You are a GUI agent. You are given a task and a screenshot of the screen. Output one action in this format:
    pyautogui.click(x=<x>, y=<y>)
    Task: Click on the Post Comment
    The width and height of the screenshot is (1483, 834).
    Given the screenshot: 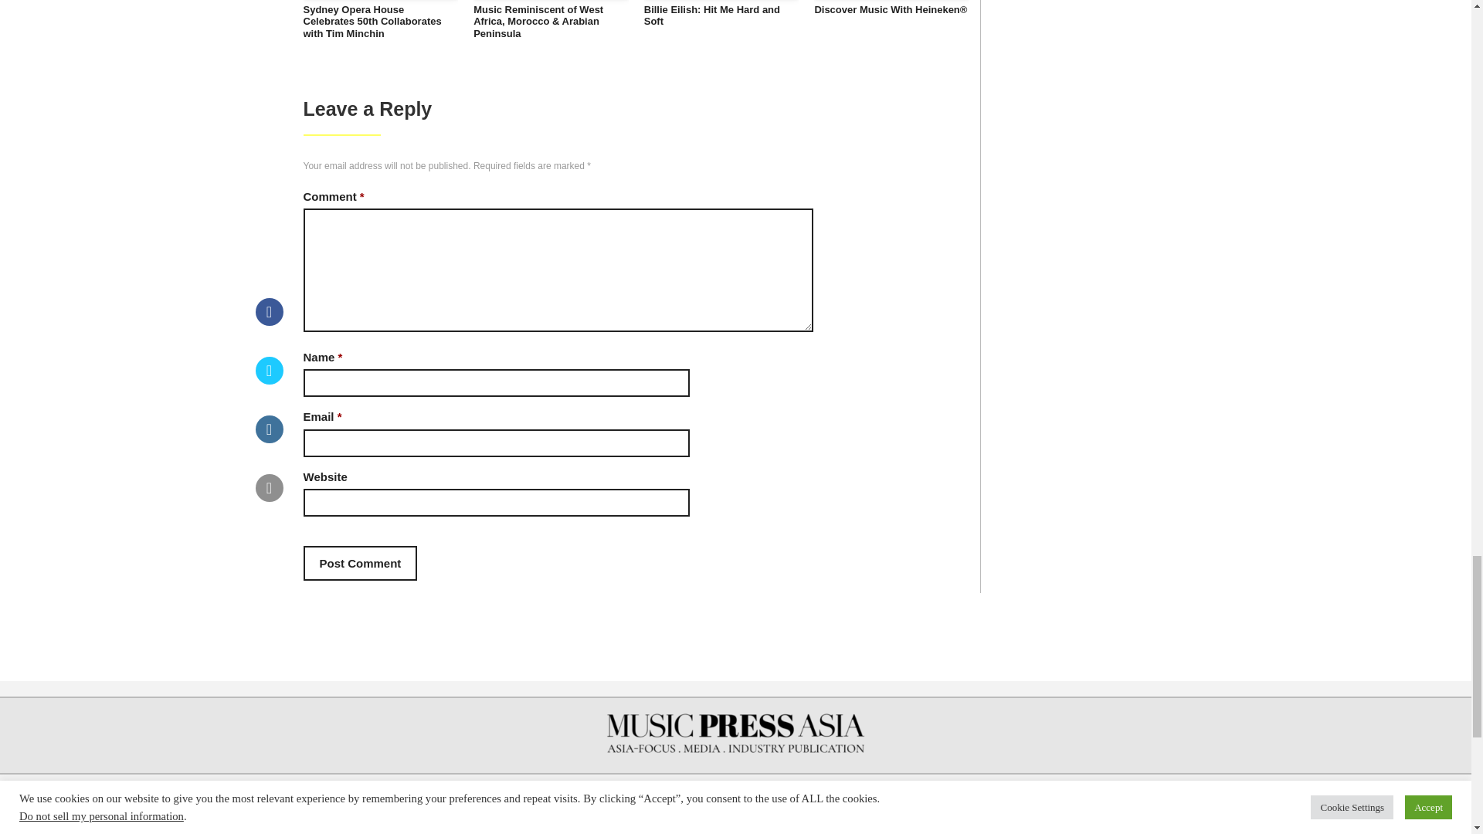 What is the action you would take?
    pyautogui.click(x=359, y=563)
    